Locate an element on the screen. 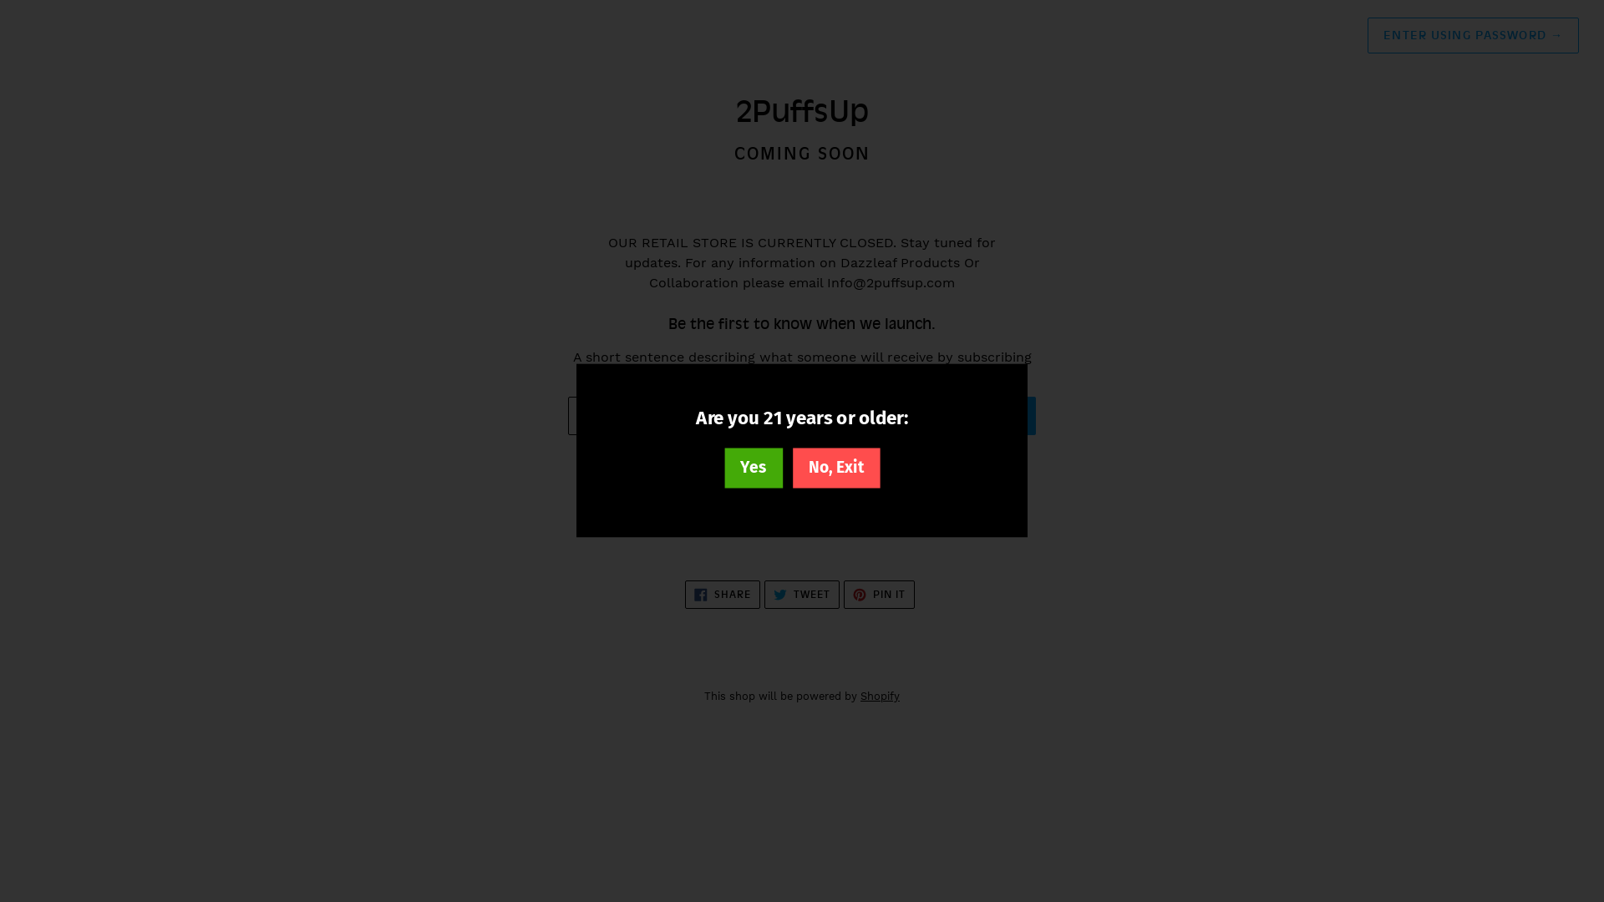 This screenshot has width=1604, height=902. TWEET
TWEET ON TWITTER is located at coordinates (802, 595).